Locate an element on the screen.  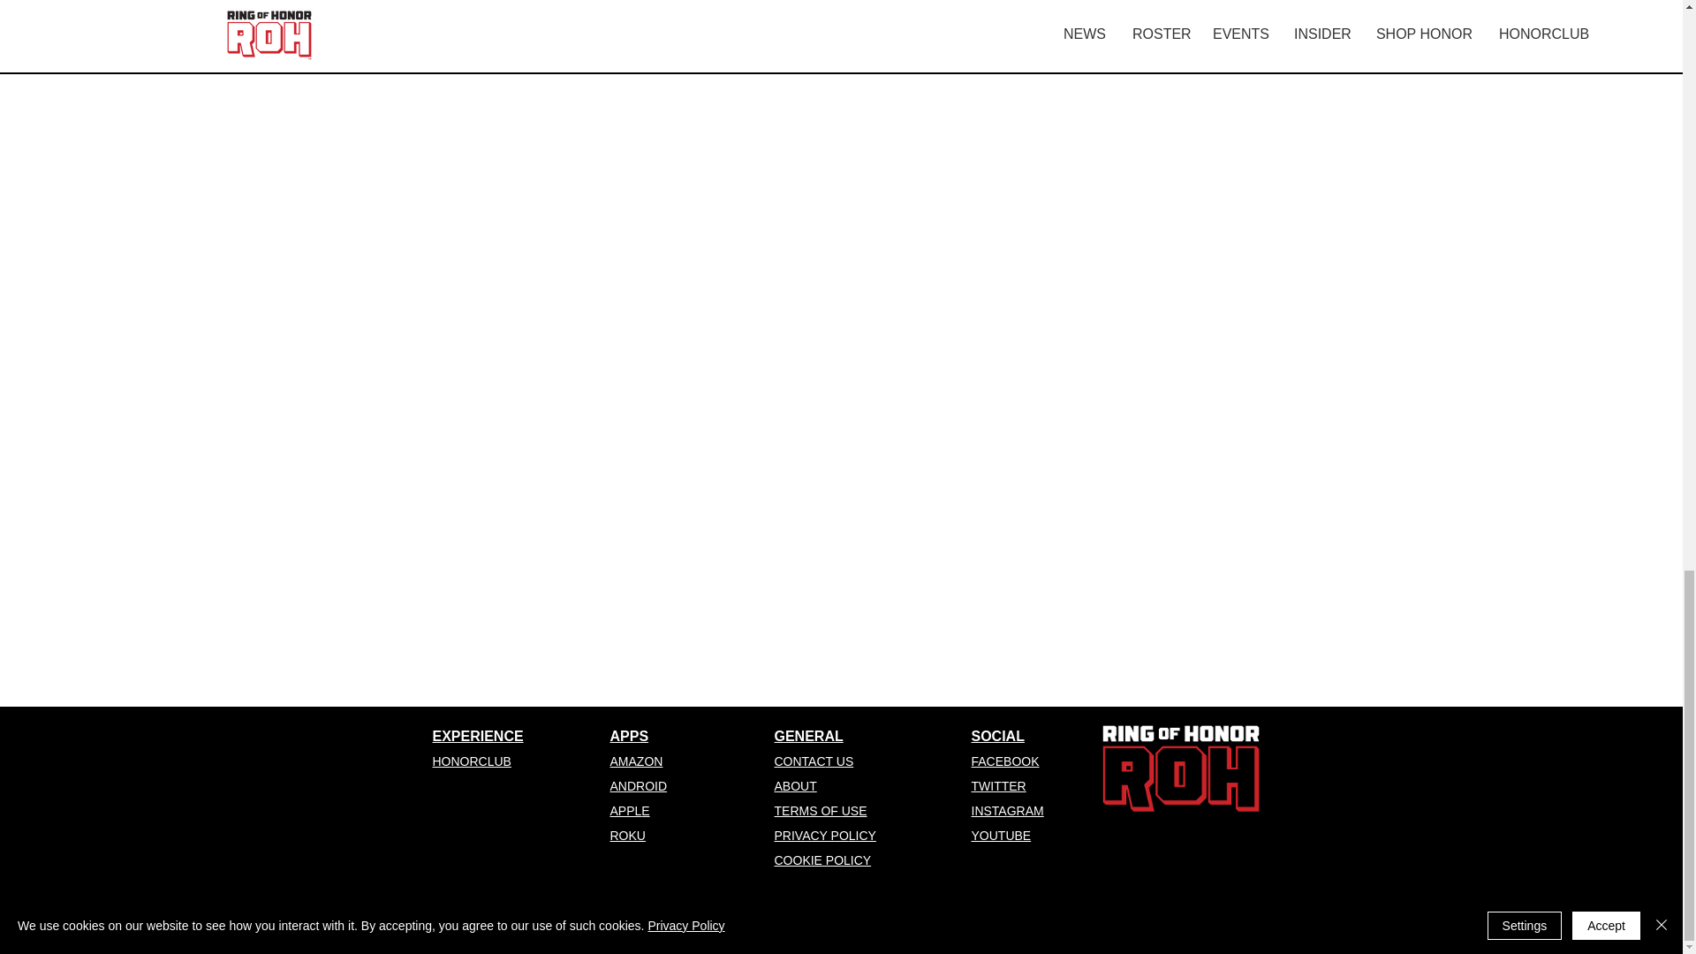
INSTAGRAM is located at coordinates (1008, 811).